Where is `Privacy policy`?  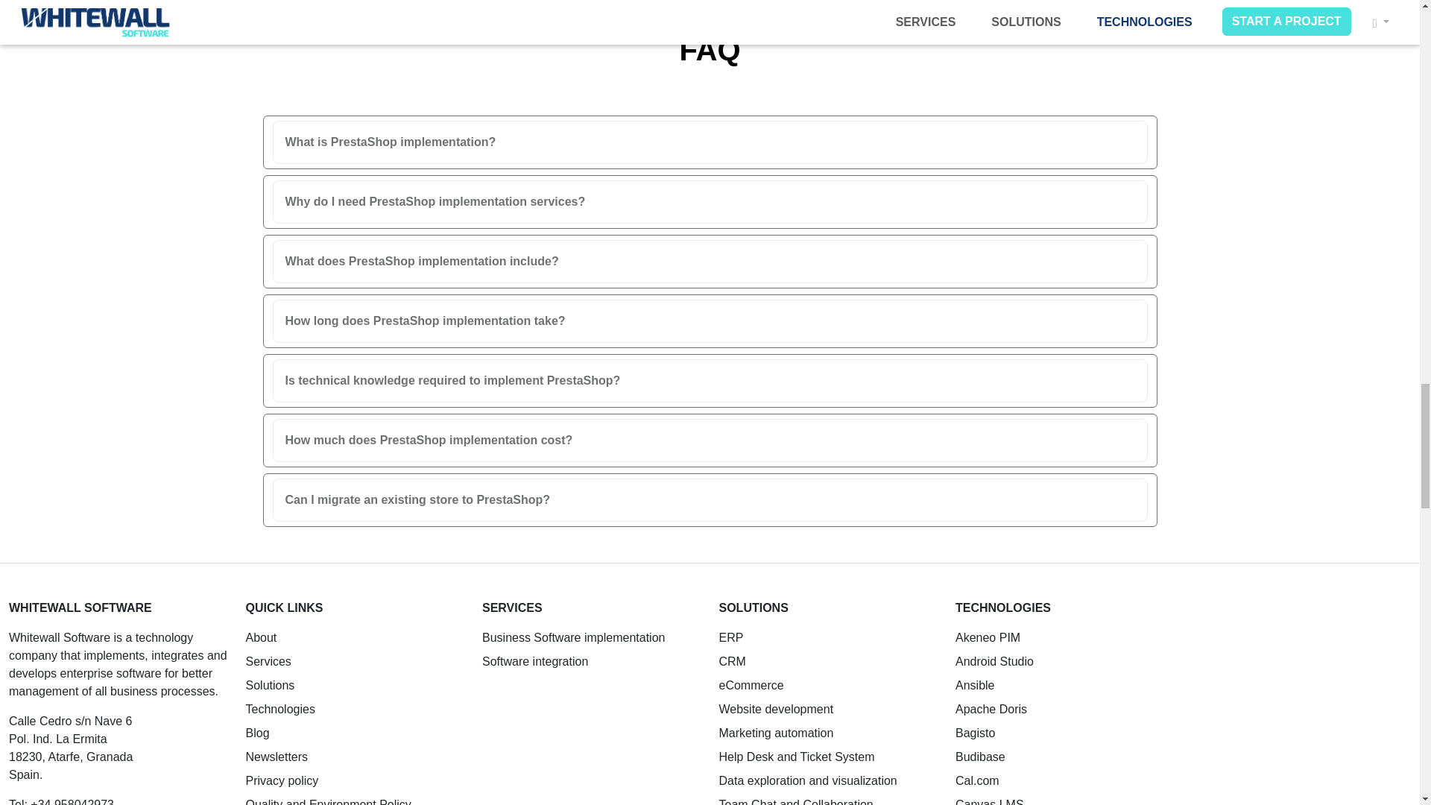
Privacy policy is located at coordinates (282, 780).